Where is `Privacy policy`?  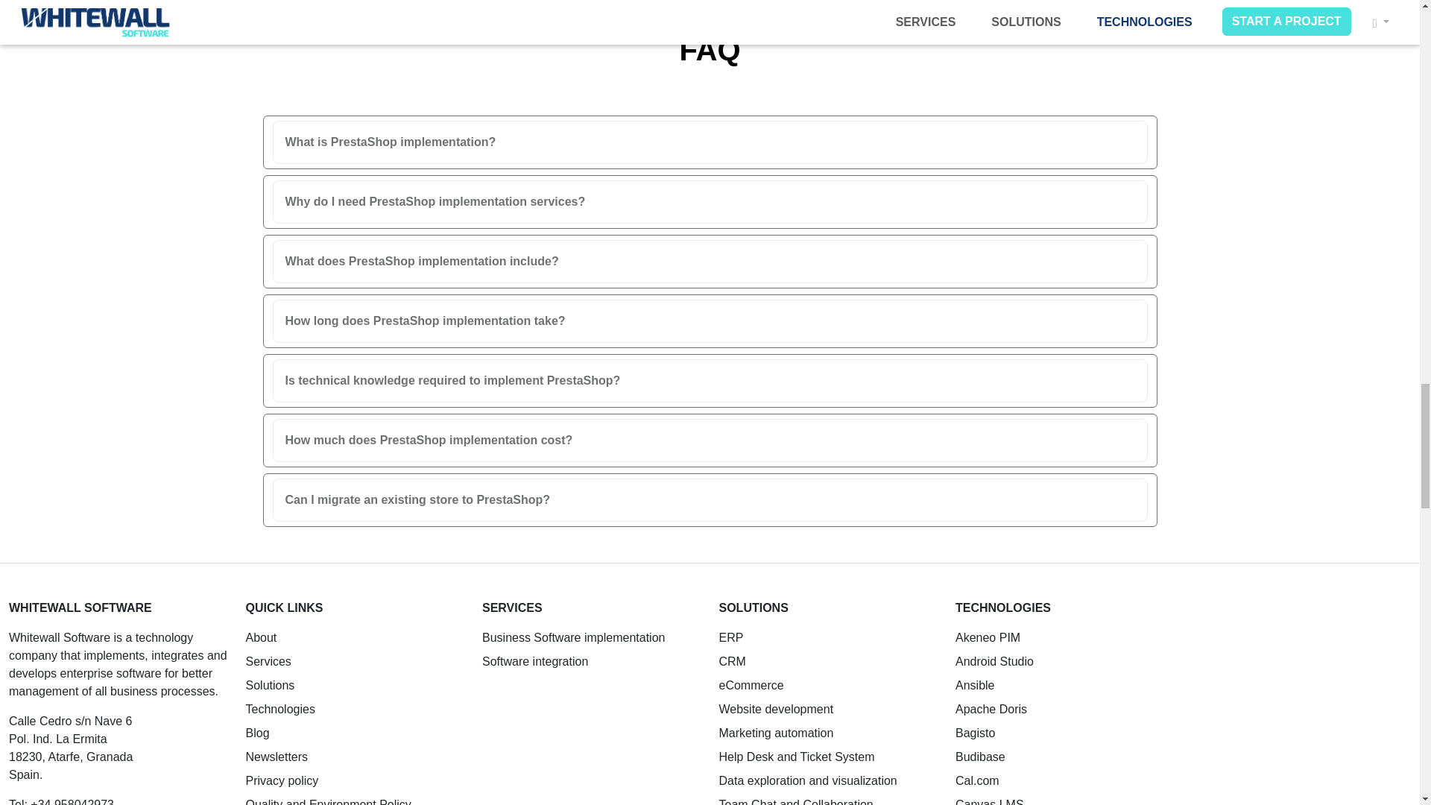
Privacy policy is located at coordinates (282, 780).